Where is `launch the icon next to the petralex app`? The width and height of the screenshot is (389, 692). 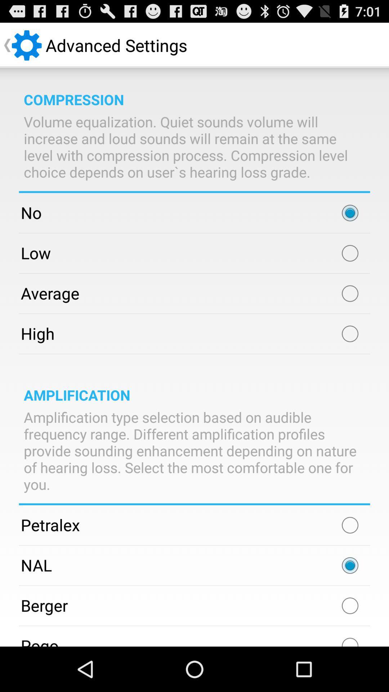 launch the icon next to the petralex app is located at coordinates (350, 525).